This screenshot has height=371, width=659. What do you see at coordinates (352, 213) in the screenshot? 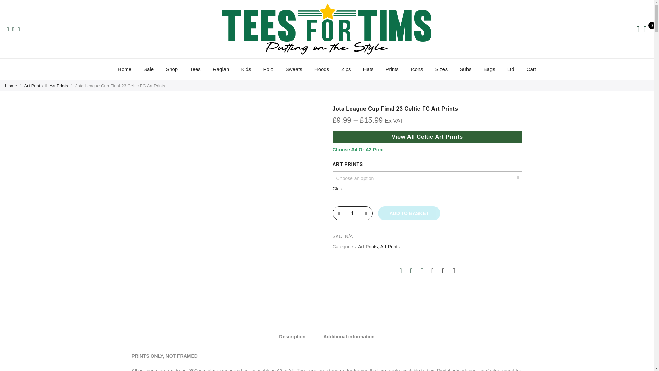
I see `Qty` at bounding box center [352, 213].